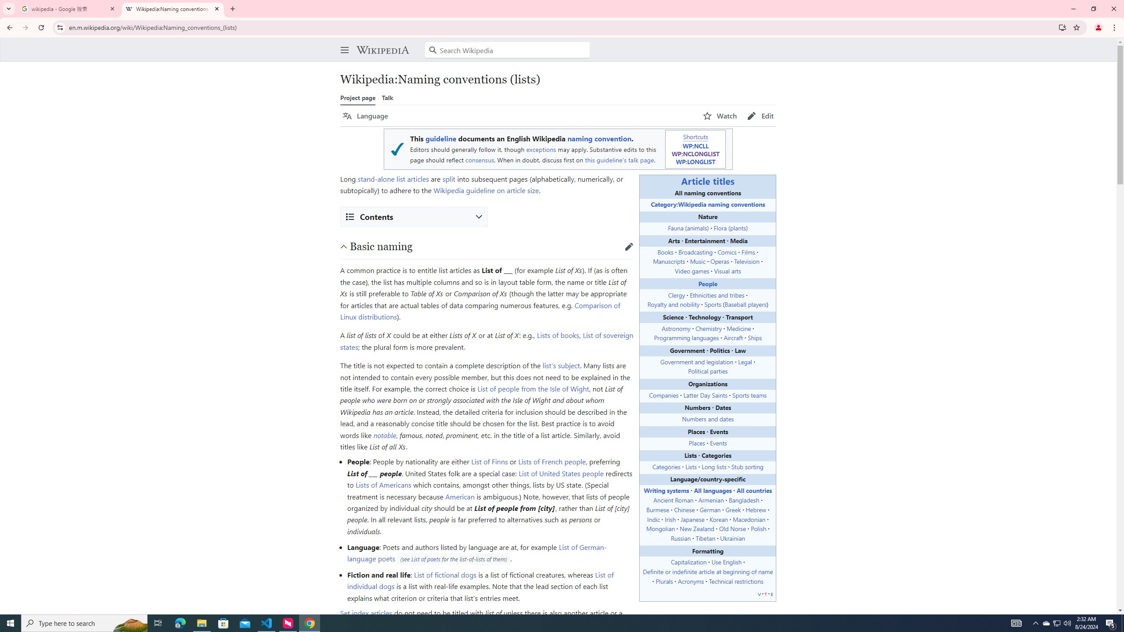 This screenshot has width=1124, height=632. What do you see at coordinates (393, 178) in the screenshot?
I see `stand-alone list articles` at bounding box center [393, 178].